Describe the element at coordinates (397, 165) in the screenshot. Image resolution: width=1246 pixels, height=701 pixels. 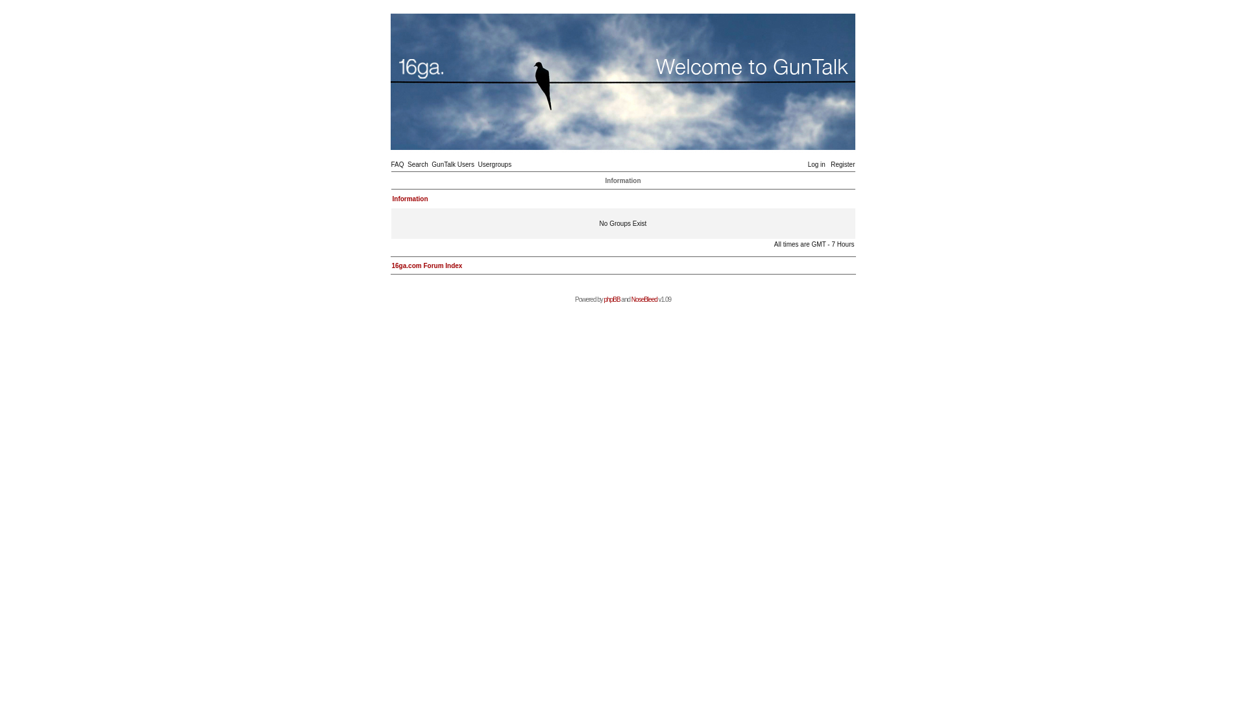
I see `FAQ` at that location.